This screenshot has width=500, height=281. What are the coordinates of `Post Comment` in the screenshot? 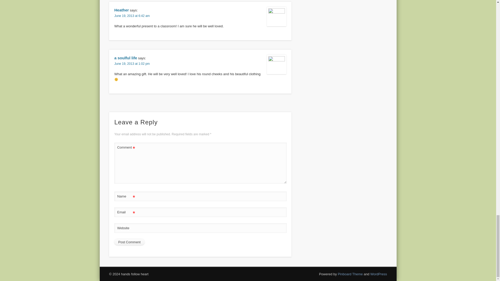 It's located at (129, 242).